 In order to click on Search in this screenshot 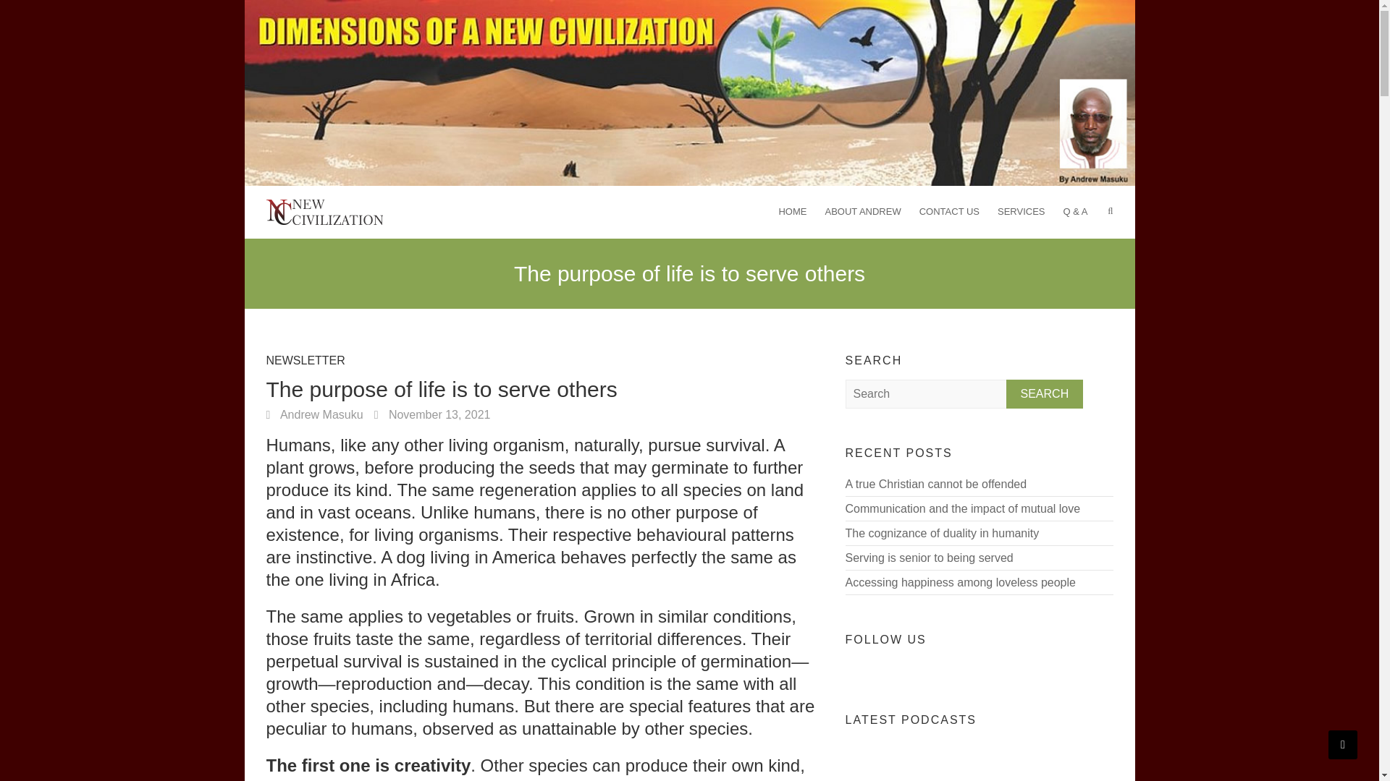, I will do `click(1045, 393)`.